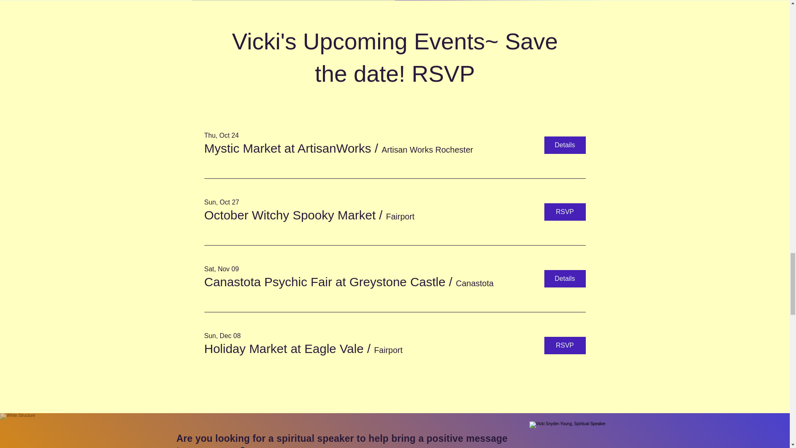  I want to click on Details, so click(564, 145).